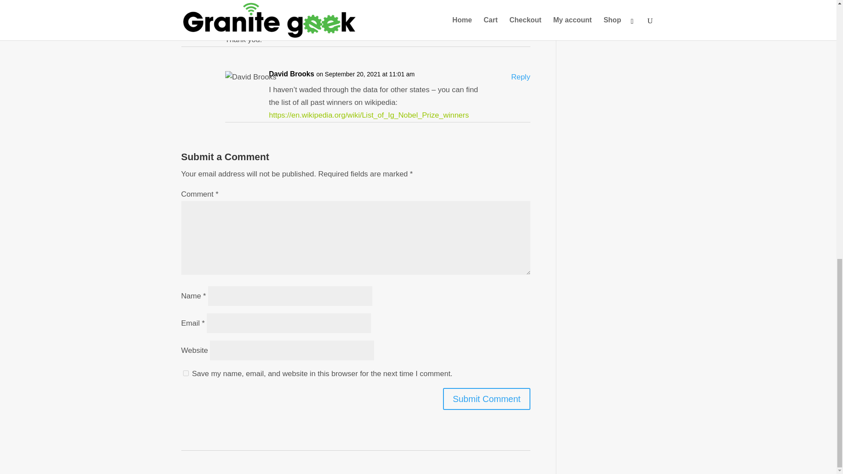 The height and width of the screenshot is (474, 843). I want to click on yes, so click(185, 373).